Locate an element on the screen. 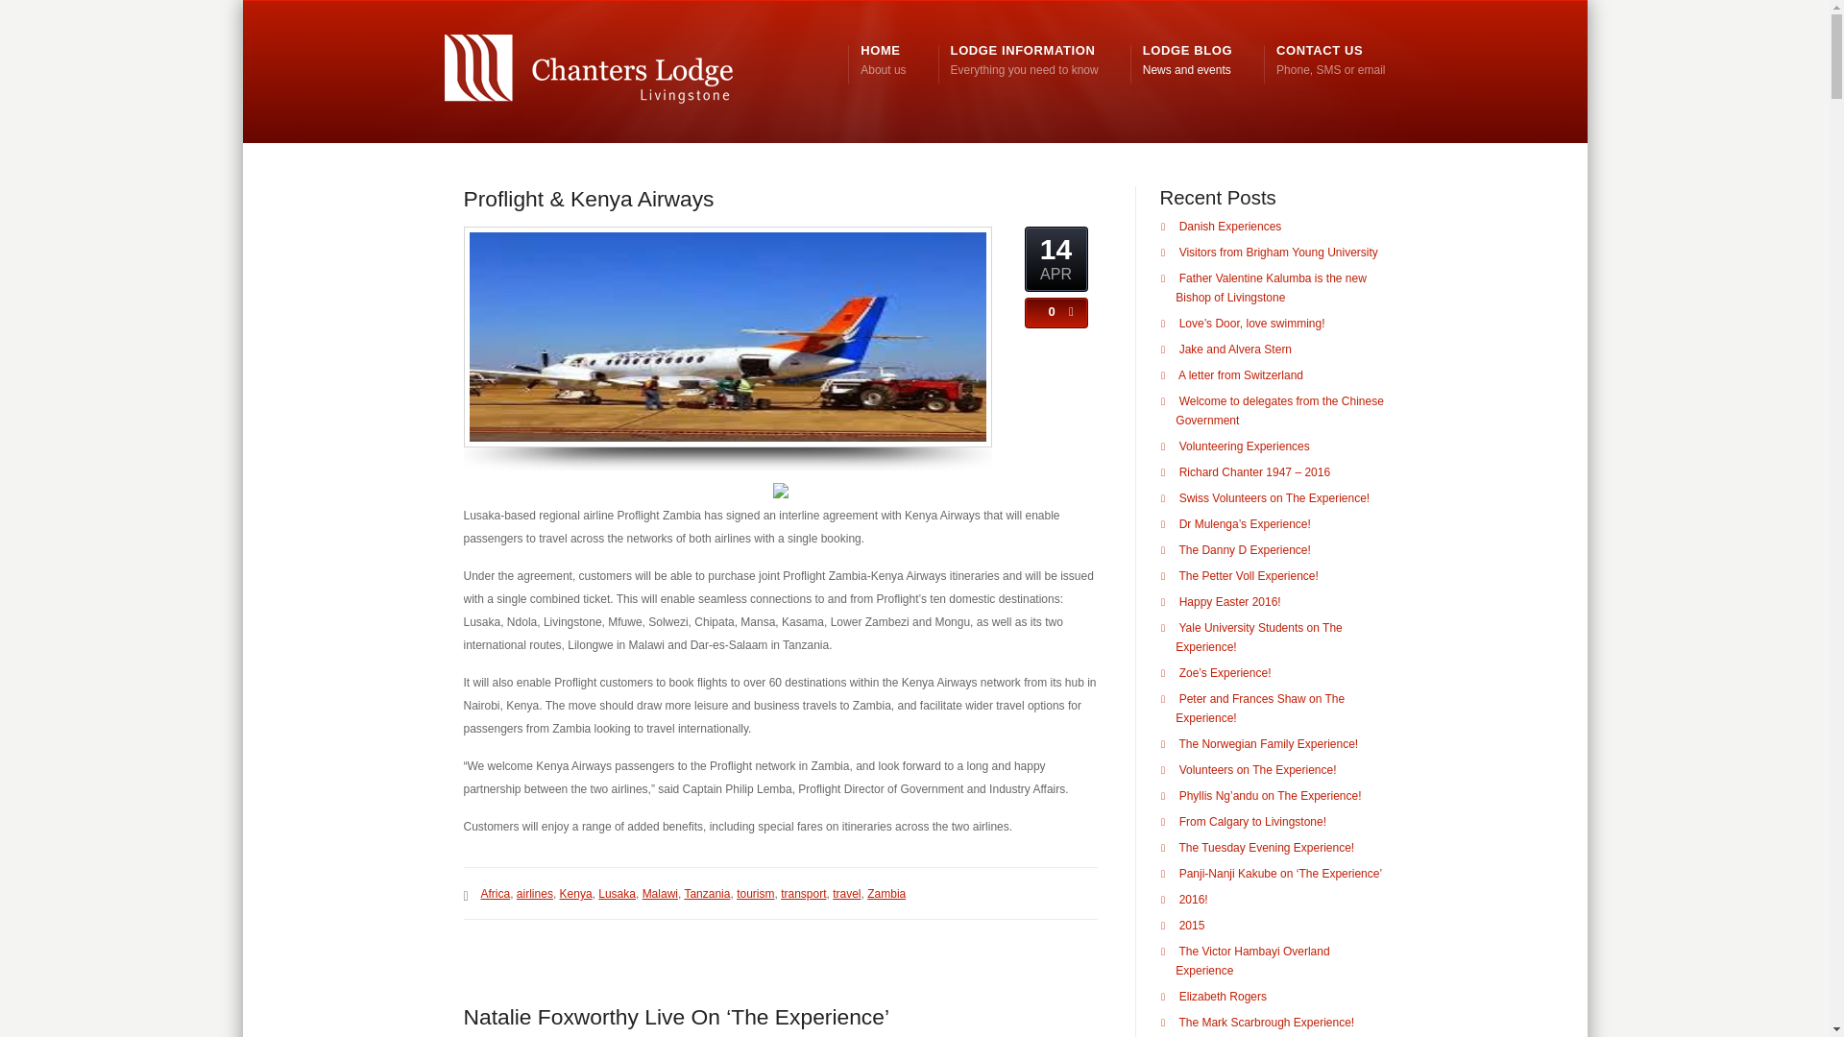 The image size is (1844, 1037). Malawi is located at coordinates (847, 894).